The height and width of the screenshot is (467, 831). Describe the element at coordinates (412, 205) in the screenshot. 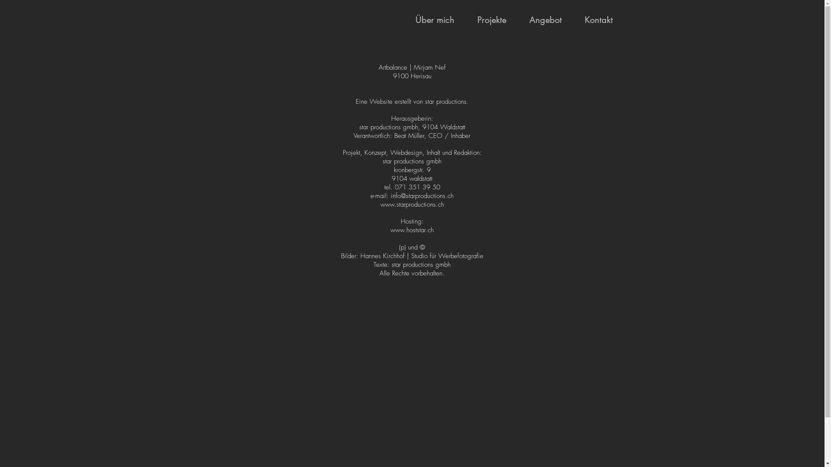

I see `www.starproductions.ch` at that location.